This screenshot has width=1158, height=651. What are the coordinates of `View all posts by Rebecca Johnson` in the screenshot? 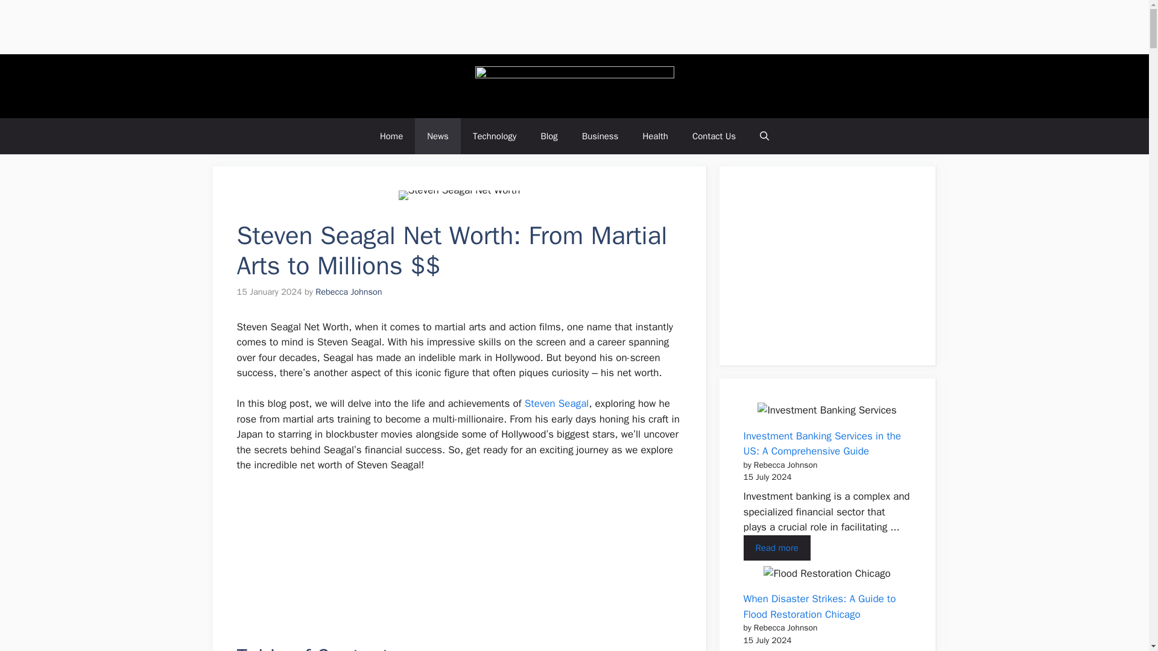 It's located at (349, 292).